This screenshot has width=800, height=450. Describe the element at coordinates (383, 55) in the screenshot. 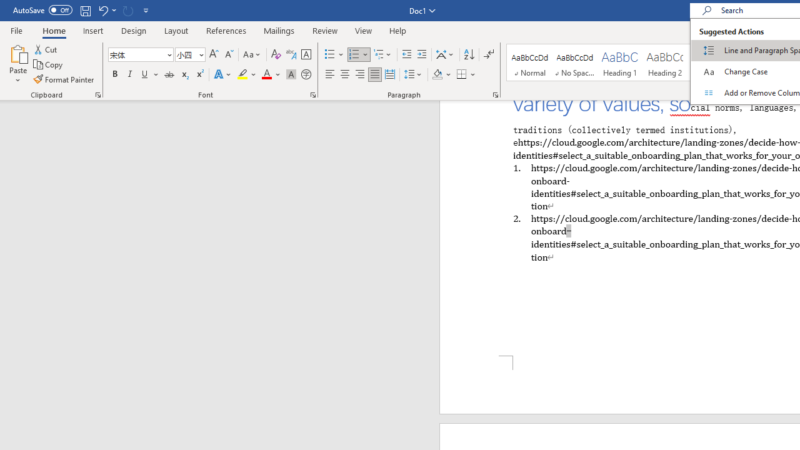

I see `Multilevel List` at that location.